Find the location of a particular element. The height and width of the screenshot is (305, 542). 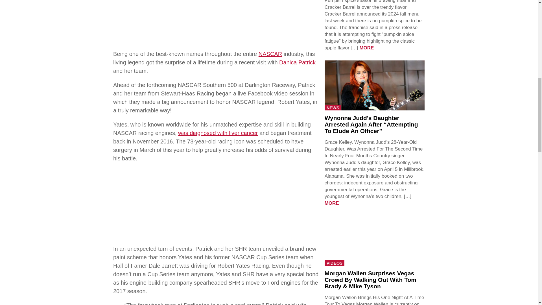

VIDEOS is located at coordinates (335, 263).